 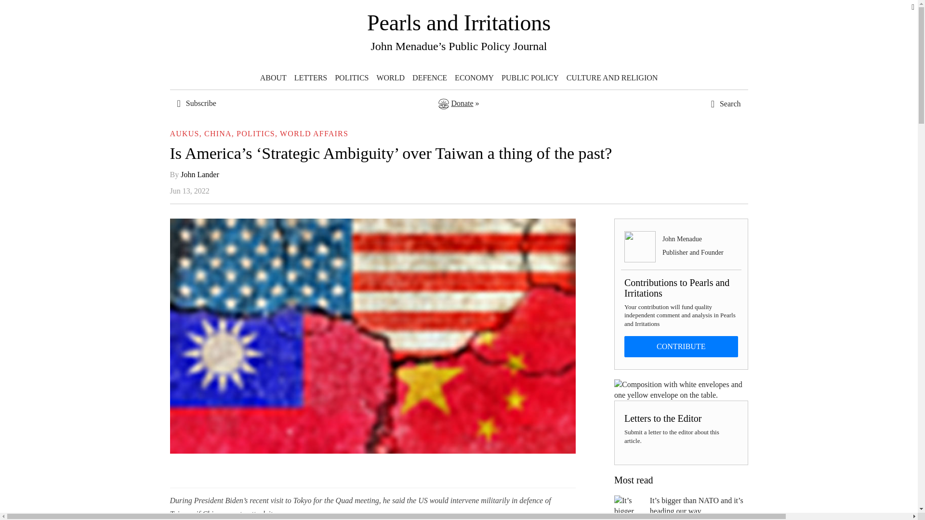 What do you see at coordinates (474, 78) in the screenshot?
I see `ECONOMY` at bounding box center [474, 78].